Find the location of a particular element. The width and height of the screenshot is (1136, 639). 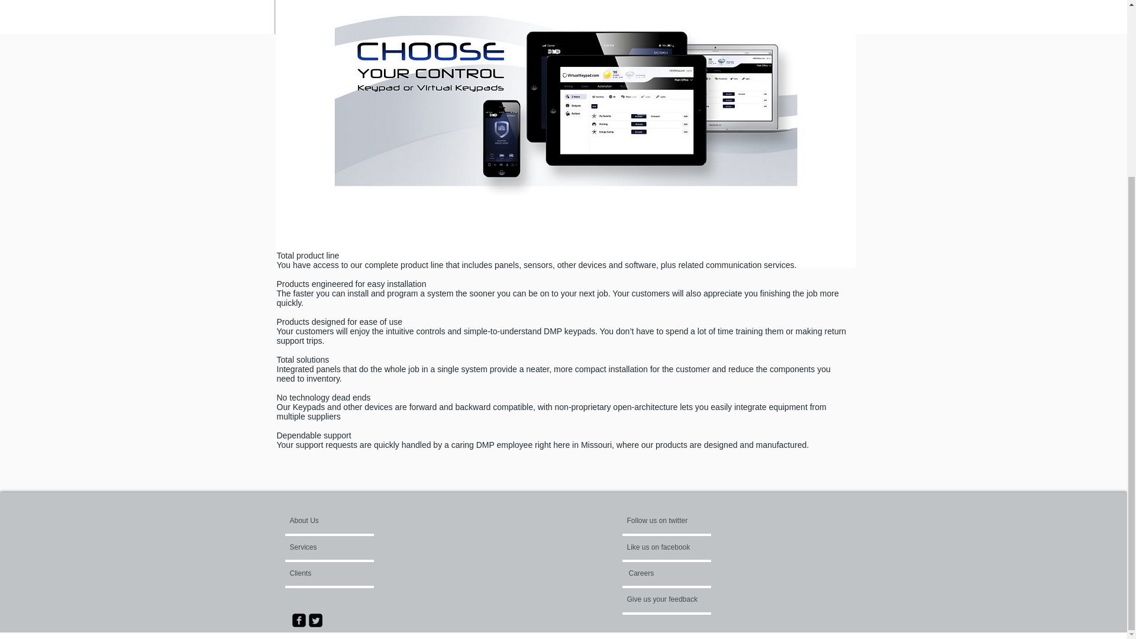

Give us your feedback is located at coordinates (669, 599).